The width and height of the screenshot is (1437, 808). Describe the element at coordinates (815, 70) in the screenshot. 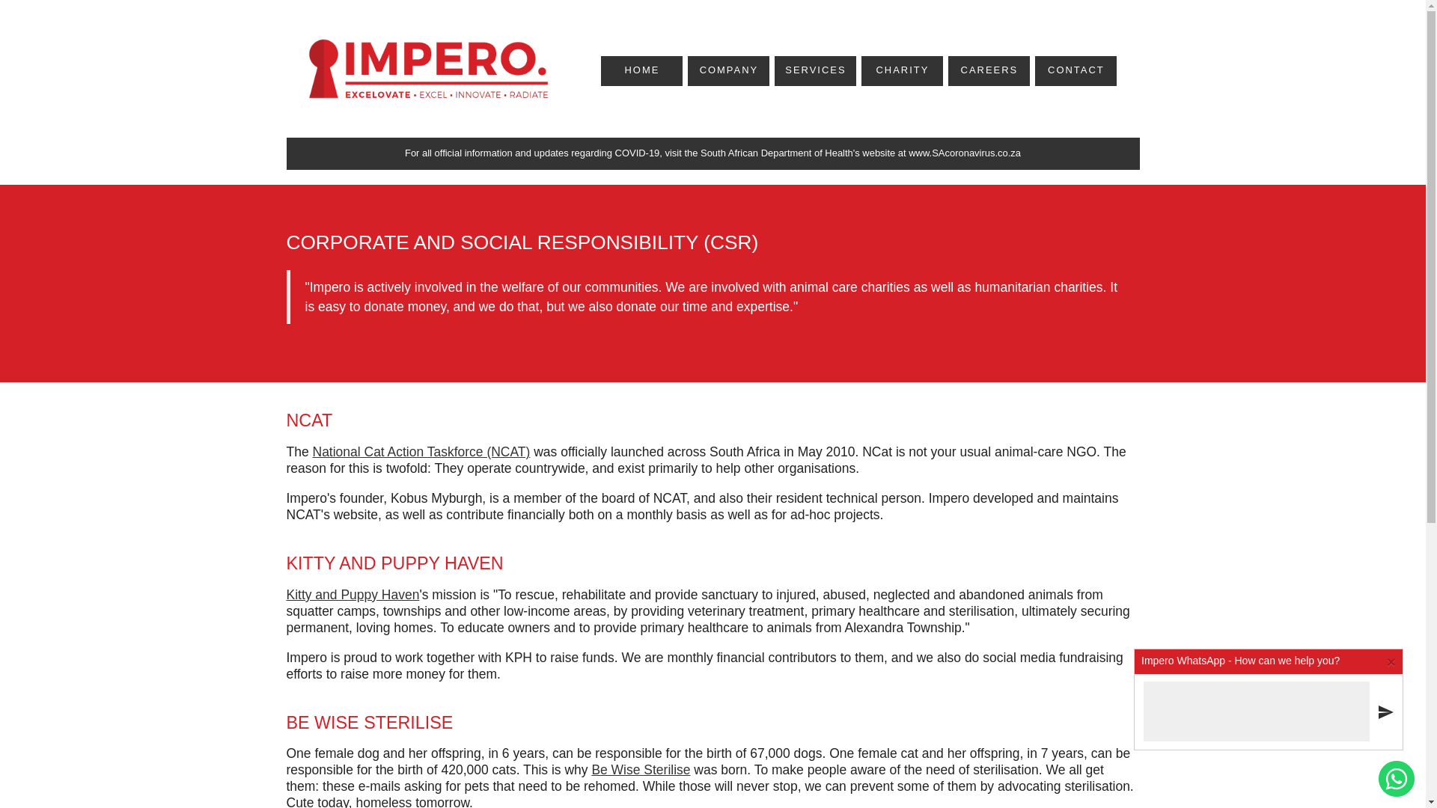

I see `Click here to read more about Impero Consulting's services.` at that location.